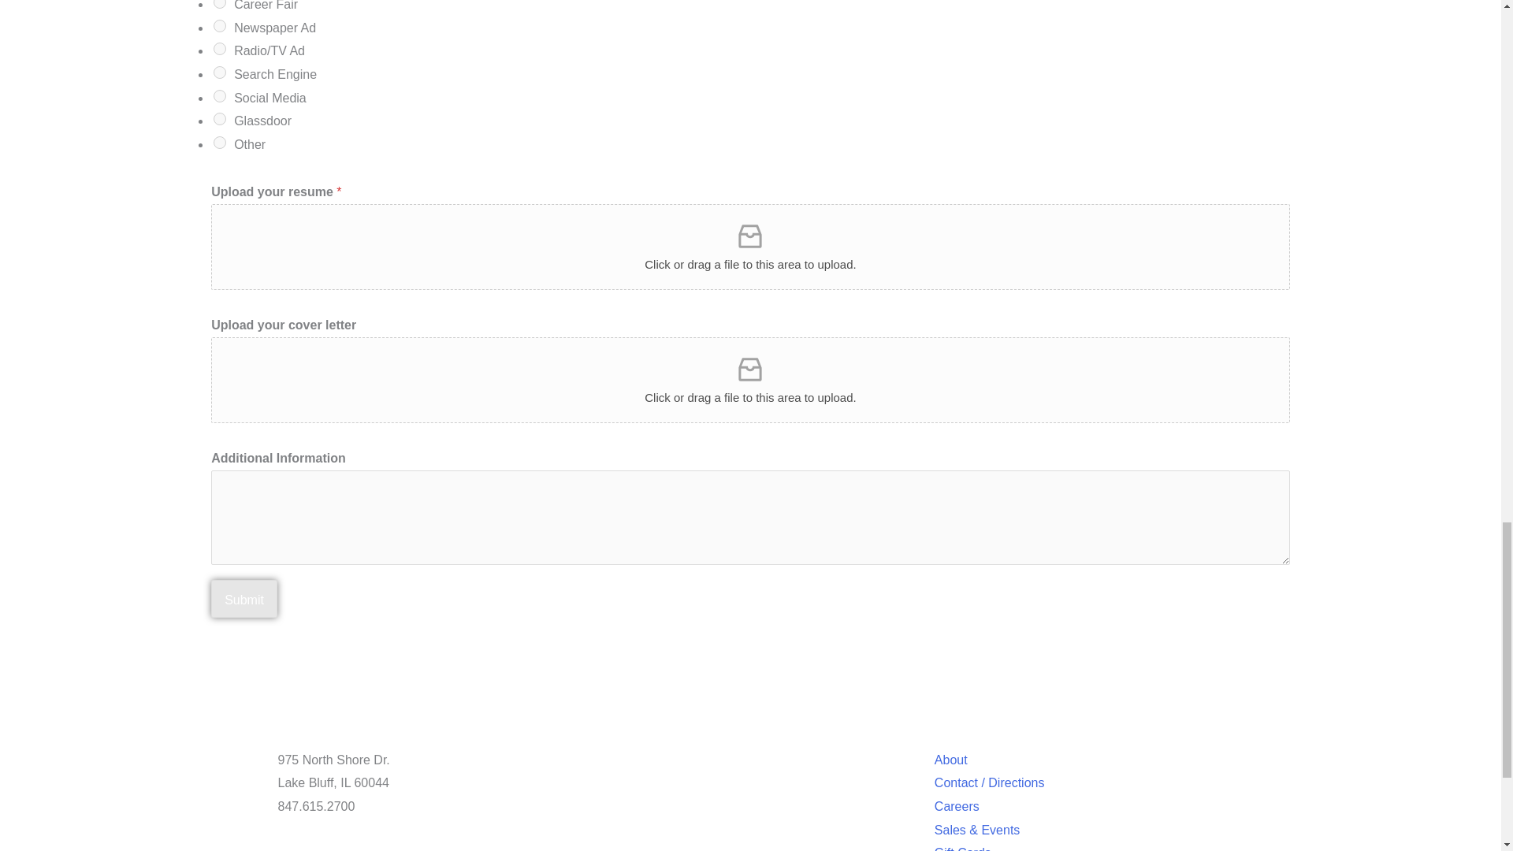 This screenshot has height=851, width=1513. I want to click on Career Fair, so click(219, 4).